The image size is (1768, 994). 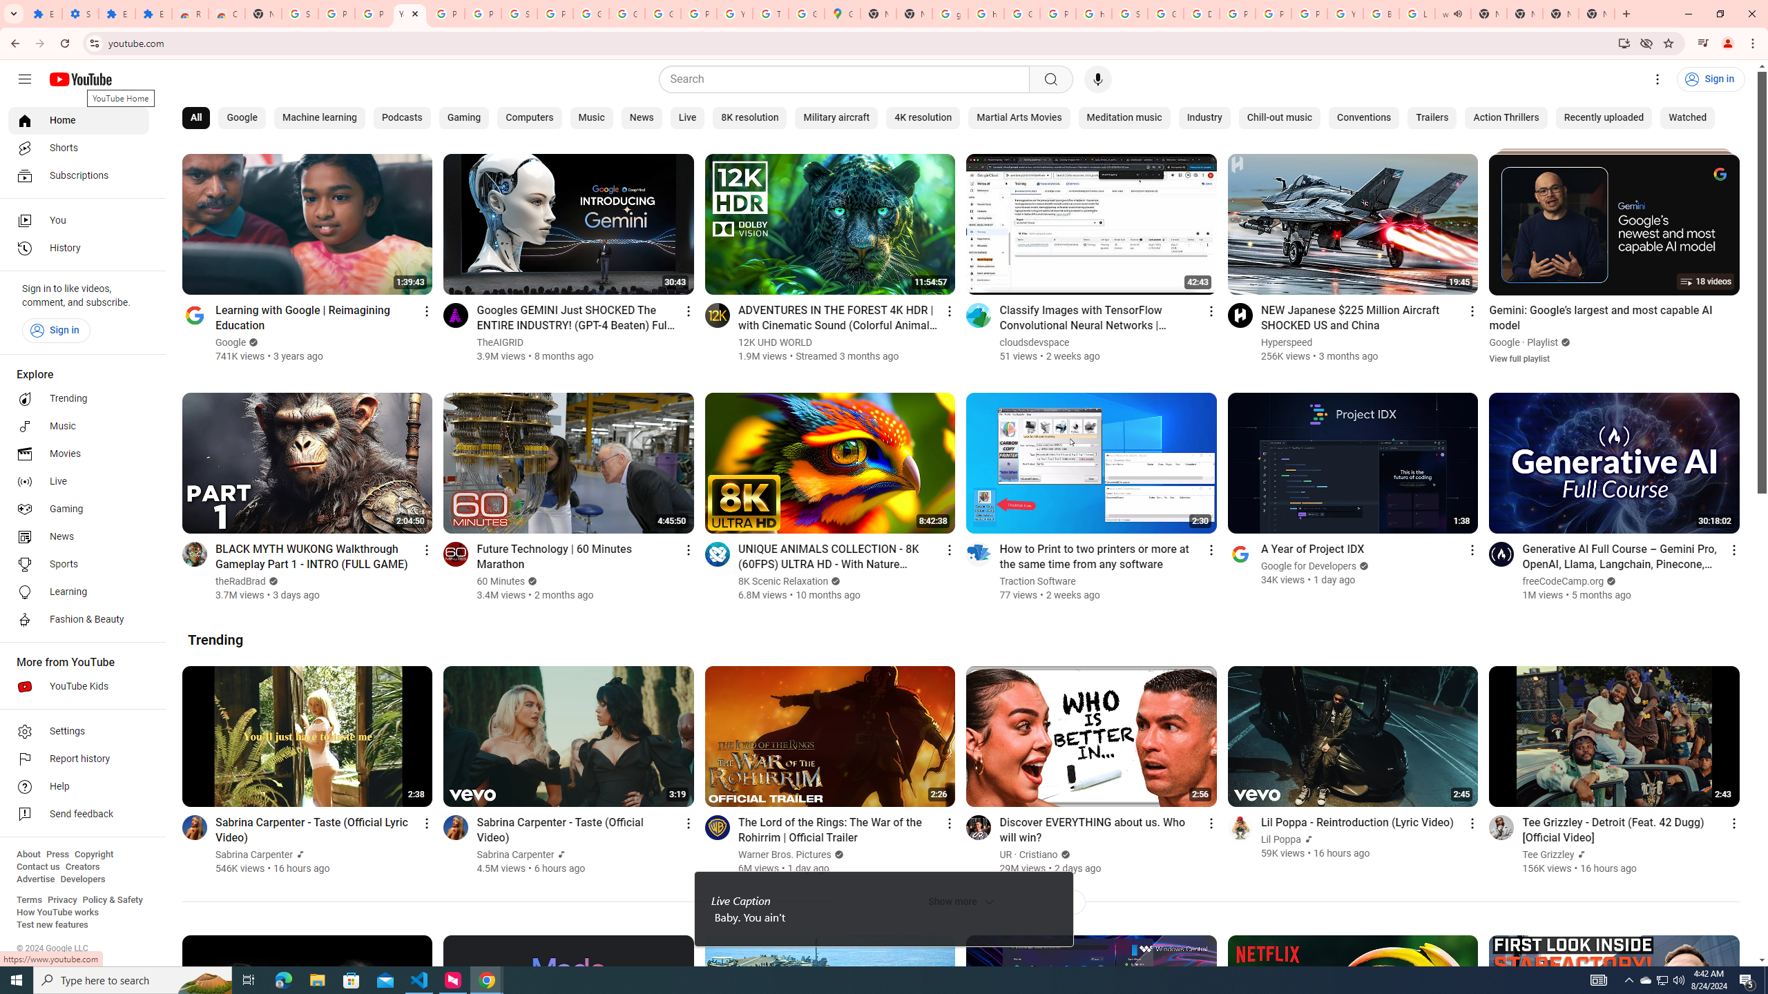 What do you see at coordinates (1519, 358) in the screenshot?
I see `View full playlist` at bounding box center [1519, 358].